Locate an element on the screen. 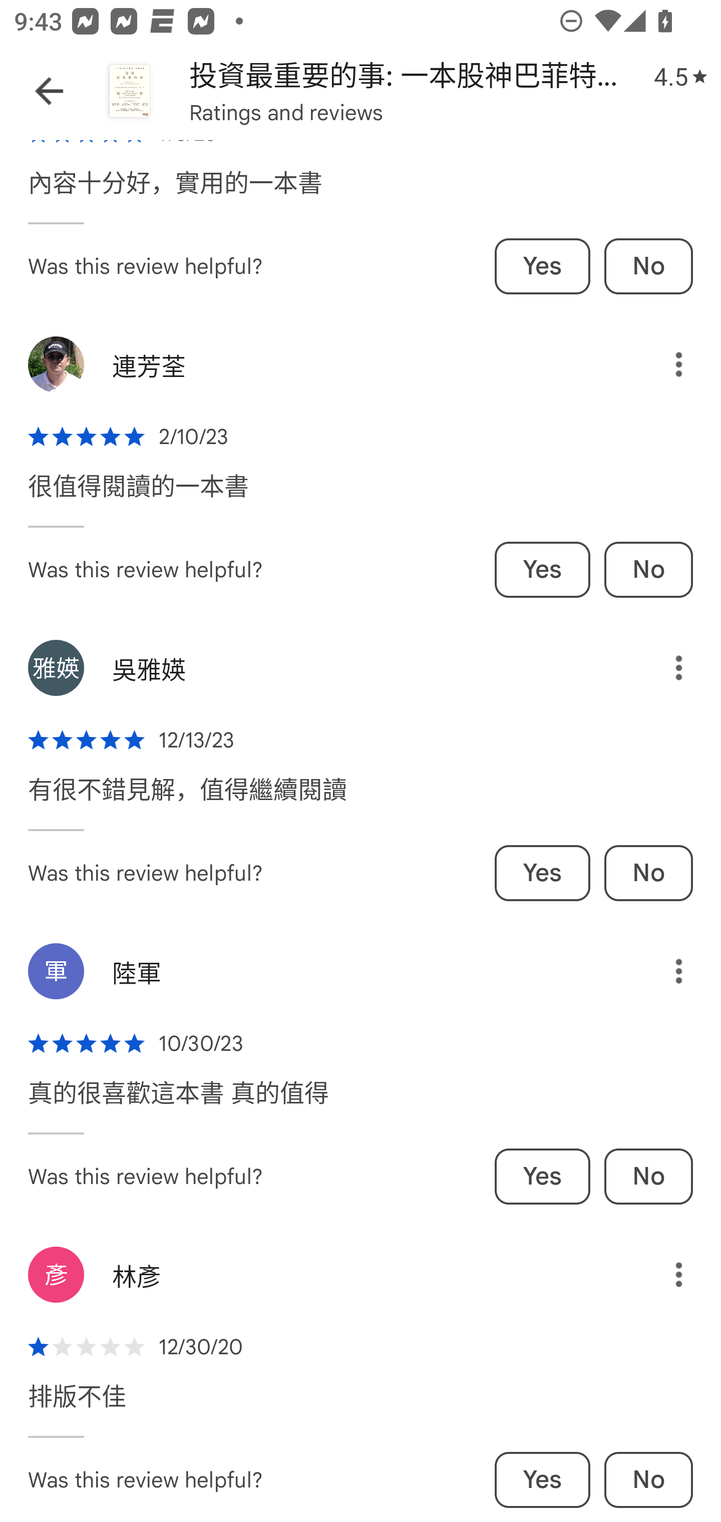 Image resolution: width=721 pixels, height=1522 pixels. 真的很喜歡這本書 真的值得 is located at coordinates (178, 1102).